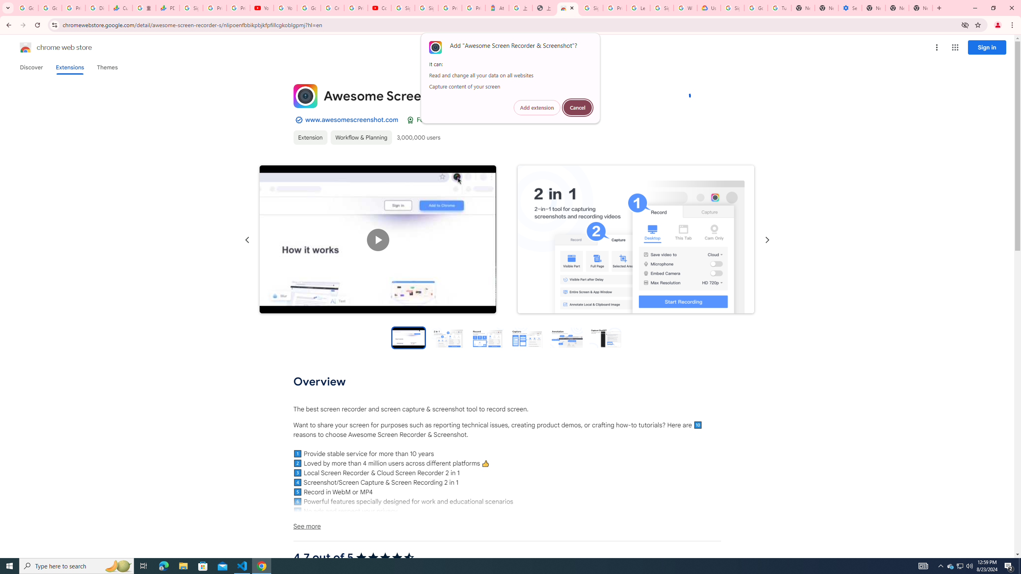  I want to click on Extension, so click(310, 137).